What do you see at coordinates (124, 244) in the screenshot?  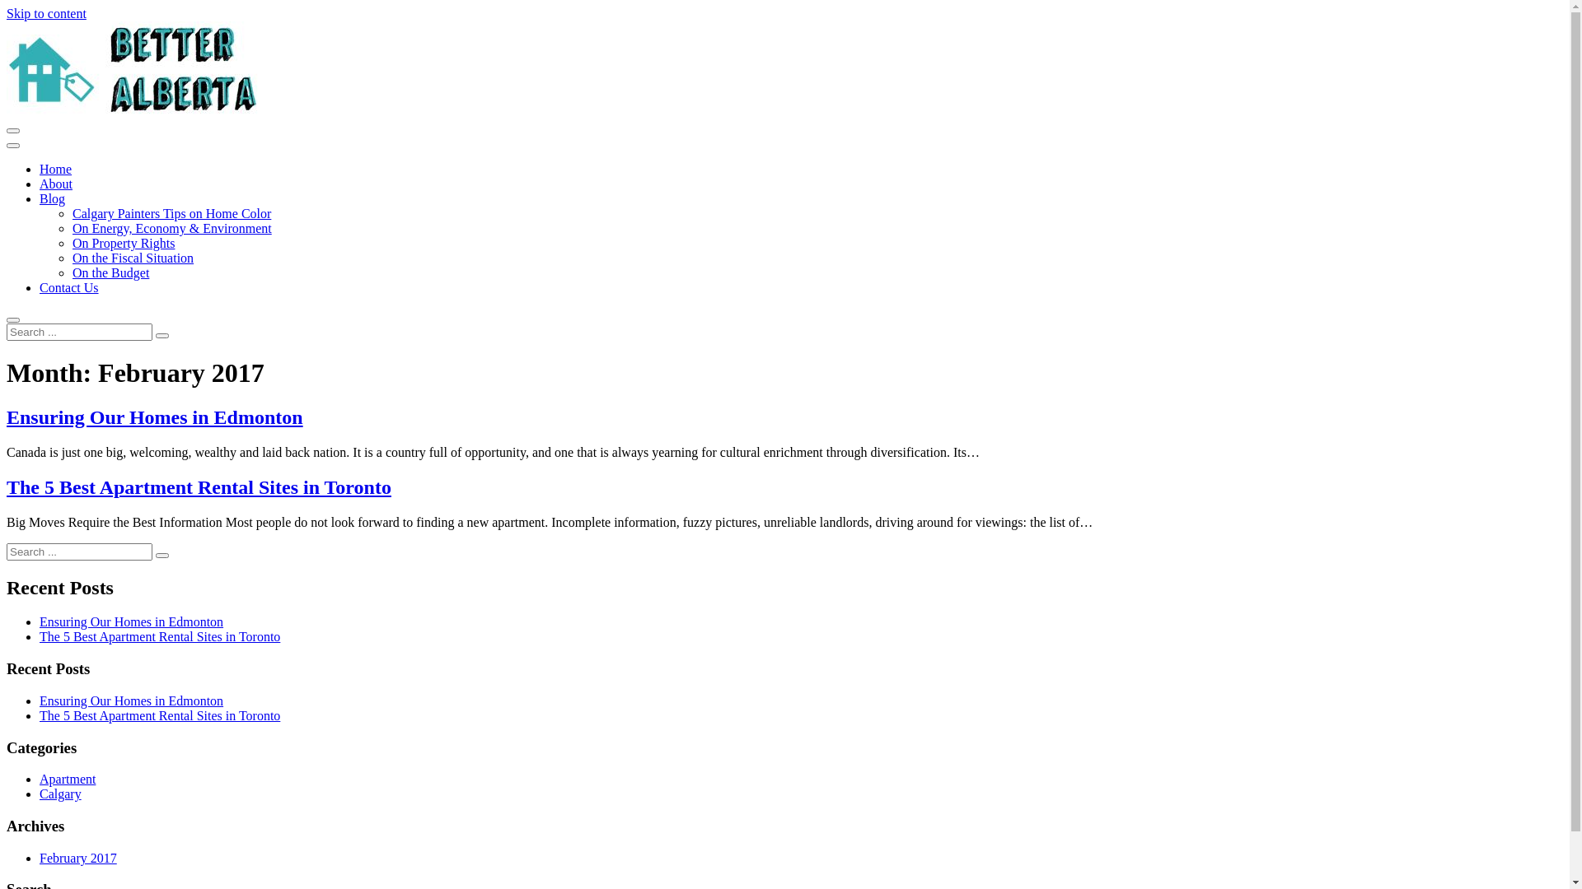 I see `On Property Rights` at bounding box center [124, 244].